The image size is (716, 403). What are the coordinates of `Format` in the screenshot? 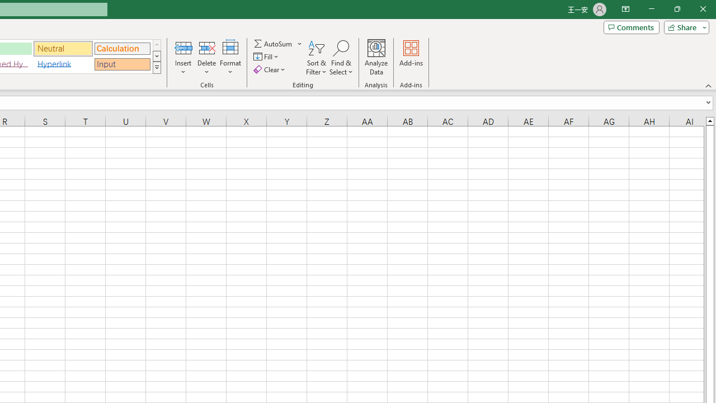 It's located at (230, 57).